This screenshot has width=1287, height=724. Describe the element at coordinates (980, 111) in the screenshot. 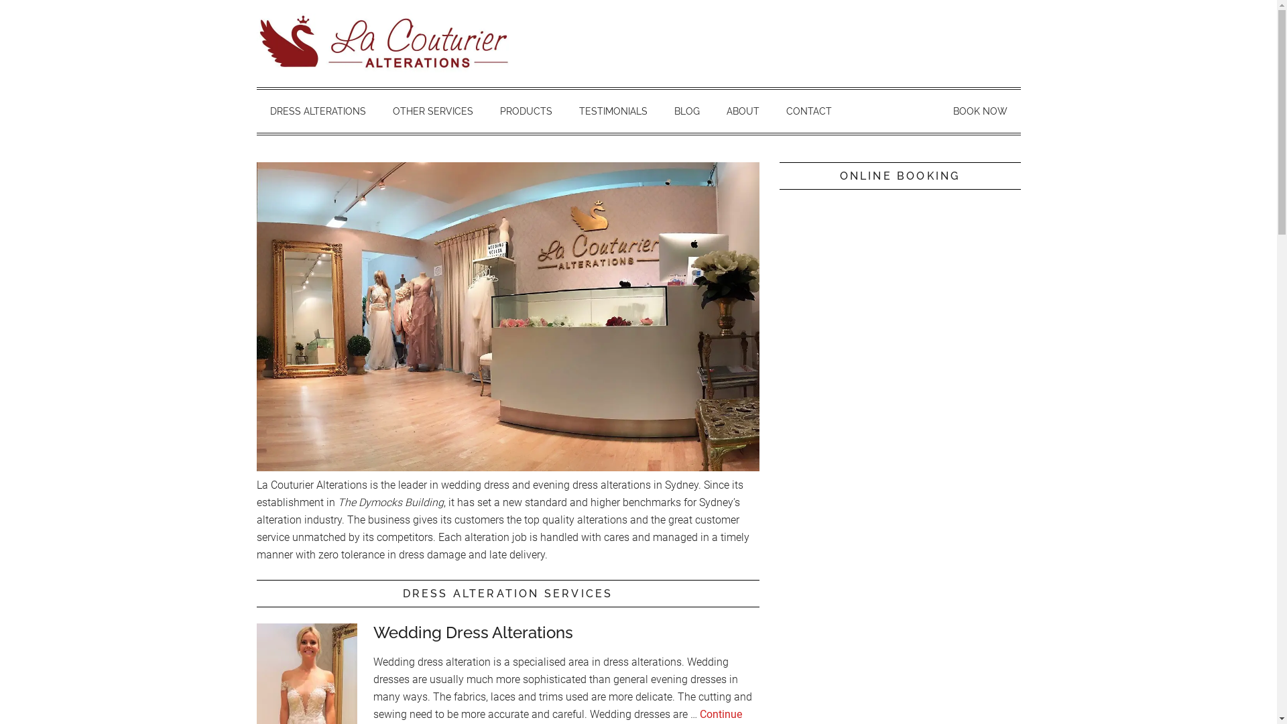

I see `BOOK NOW` at that location.